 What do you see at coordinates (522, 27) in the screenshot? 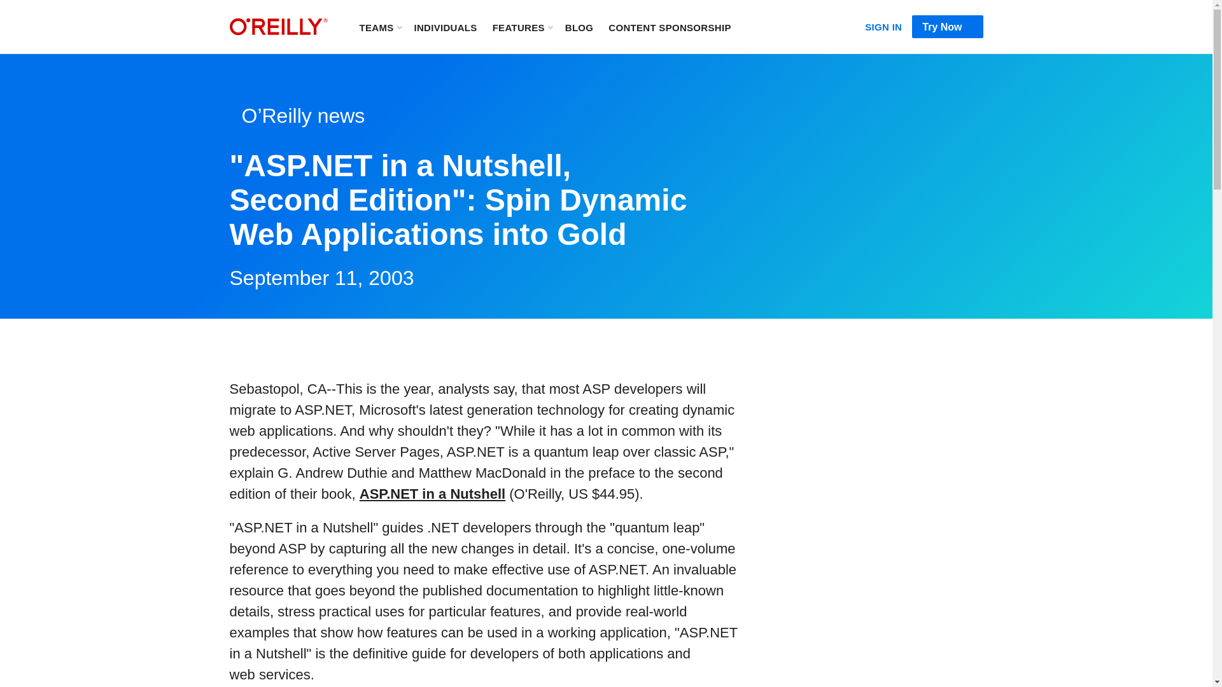
I see `FEATURES` at bounding box center [522, 27].